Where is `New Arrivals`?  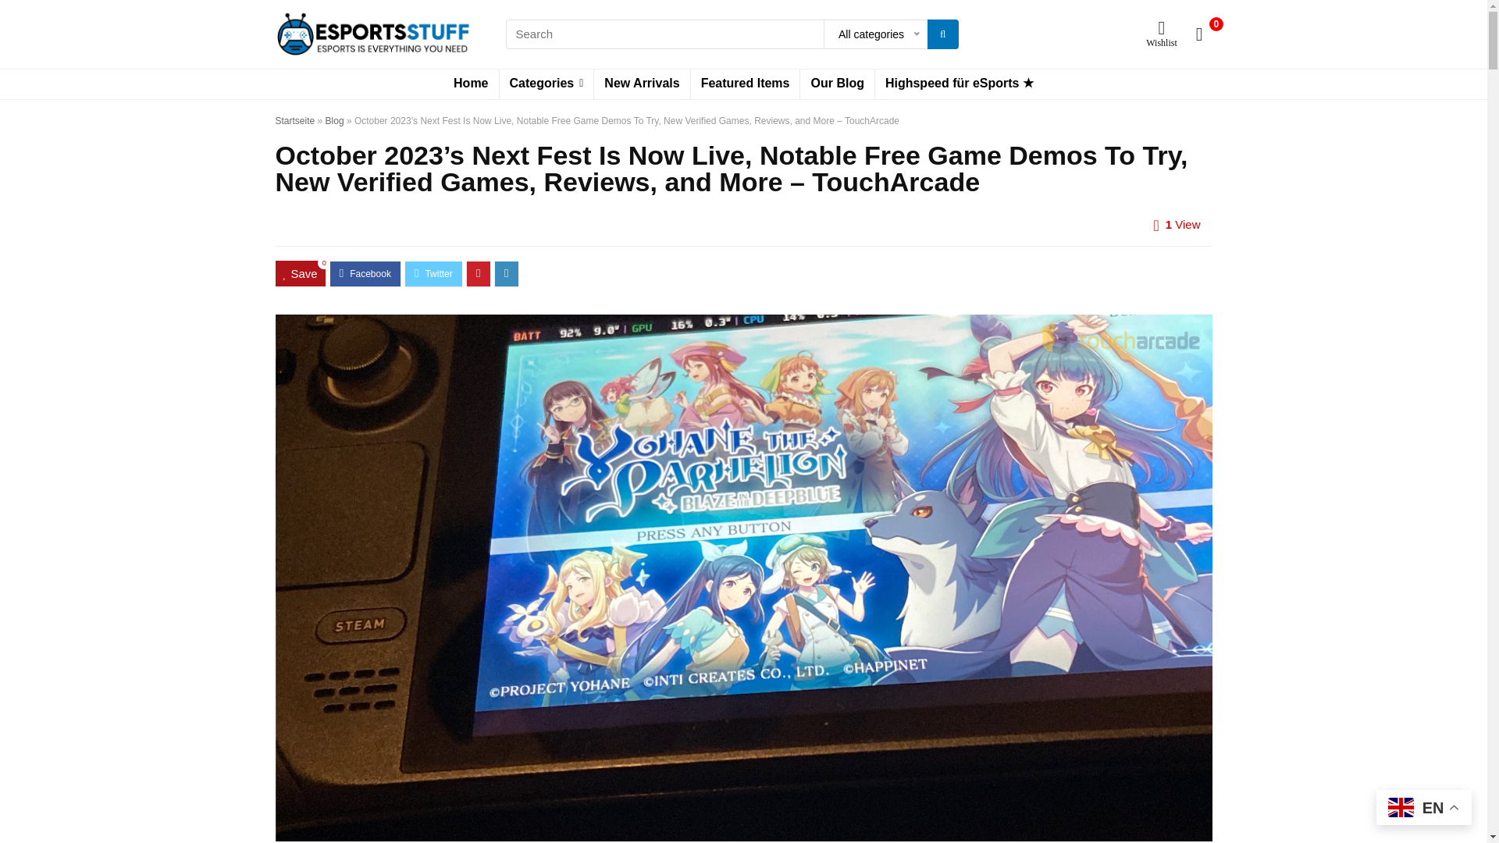
New Arrivals is located at coordinates (642, 84).